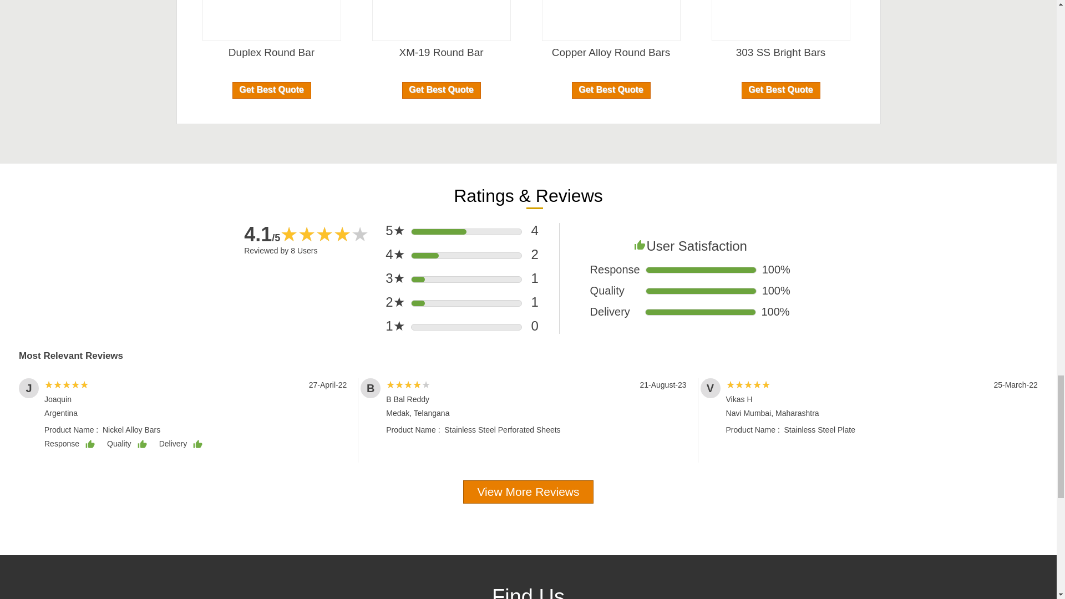 The image size is (1065, 599). Describe the element at coordinates (440, 52) in the screenshot. I see `XM-19 Round Bar` at that location.